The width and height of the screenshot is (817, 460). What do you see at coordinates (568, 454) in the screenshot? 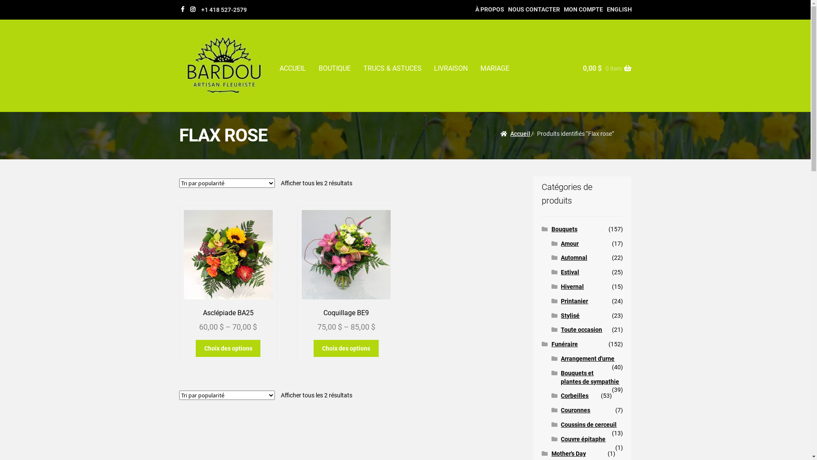
I see `Mother's Day` at bounding box center [568, 454].